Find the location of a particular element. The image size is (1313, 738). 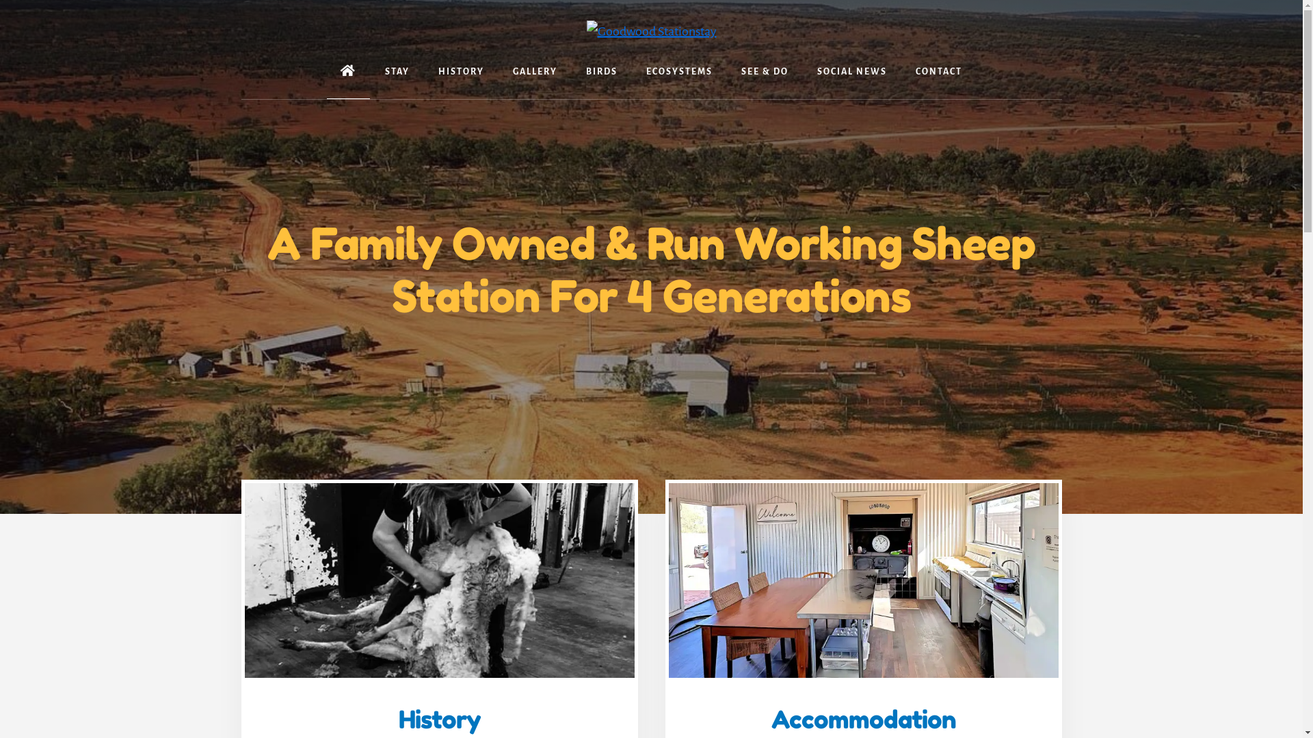

CONTACT is located at coordinates (939, 72).